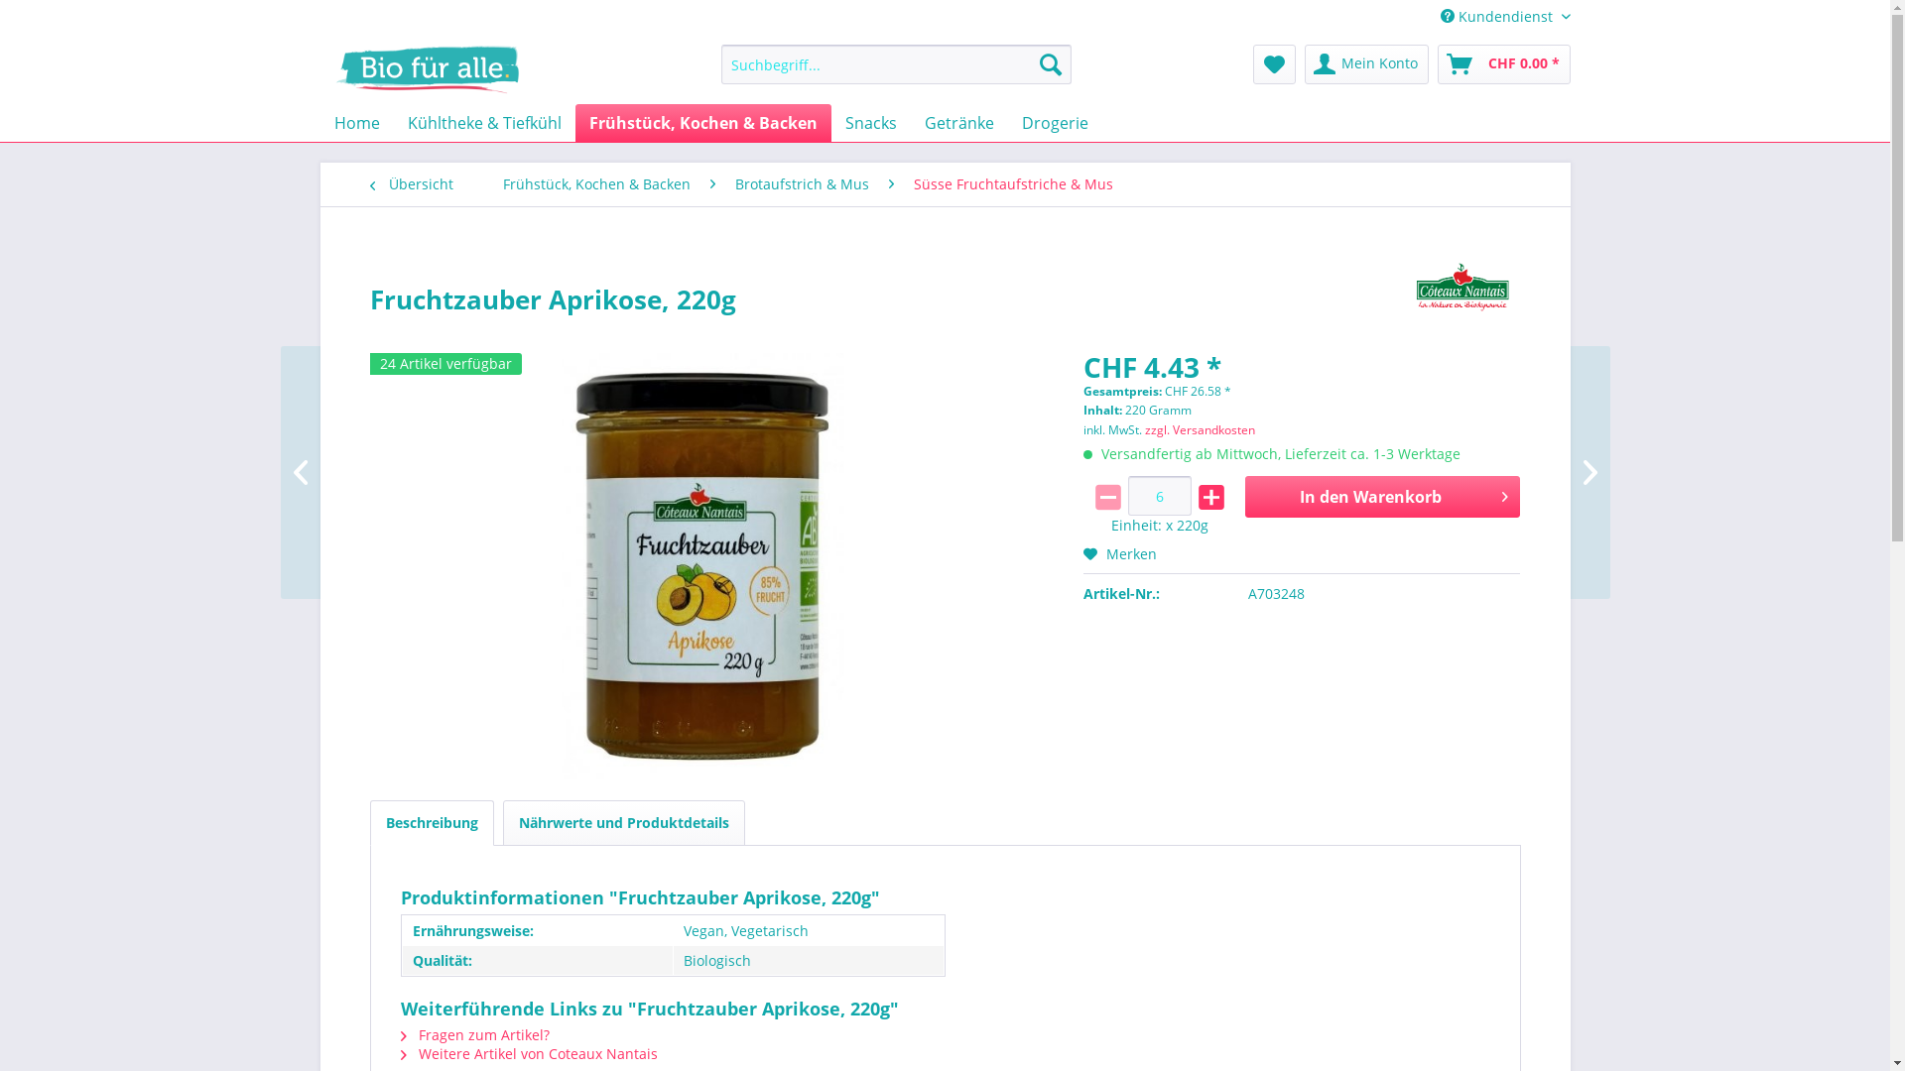 This screenshot has width=1905, height=1071. Describe the element at coordinates (399, 472) in the screenshot. I see `Zitronen-Marmelade aus Sizilien, 360g` at that location.